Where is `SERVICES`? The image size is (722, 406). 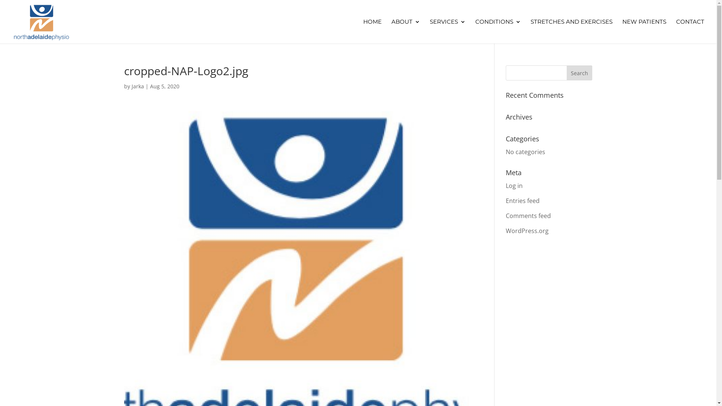
SERVICES is located at coordinates (447, 32).